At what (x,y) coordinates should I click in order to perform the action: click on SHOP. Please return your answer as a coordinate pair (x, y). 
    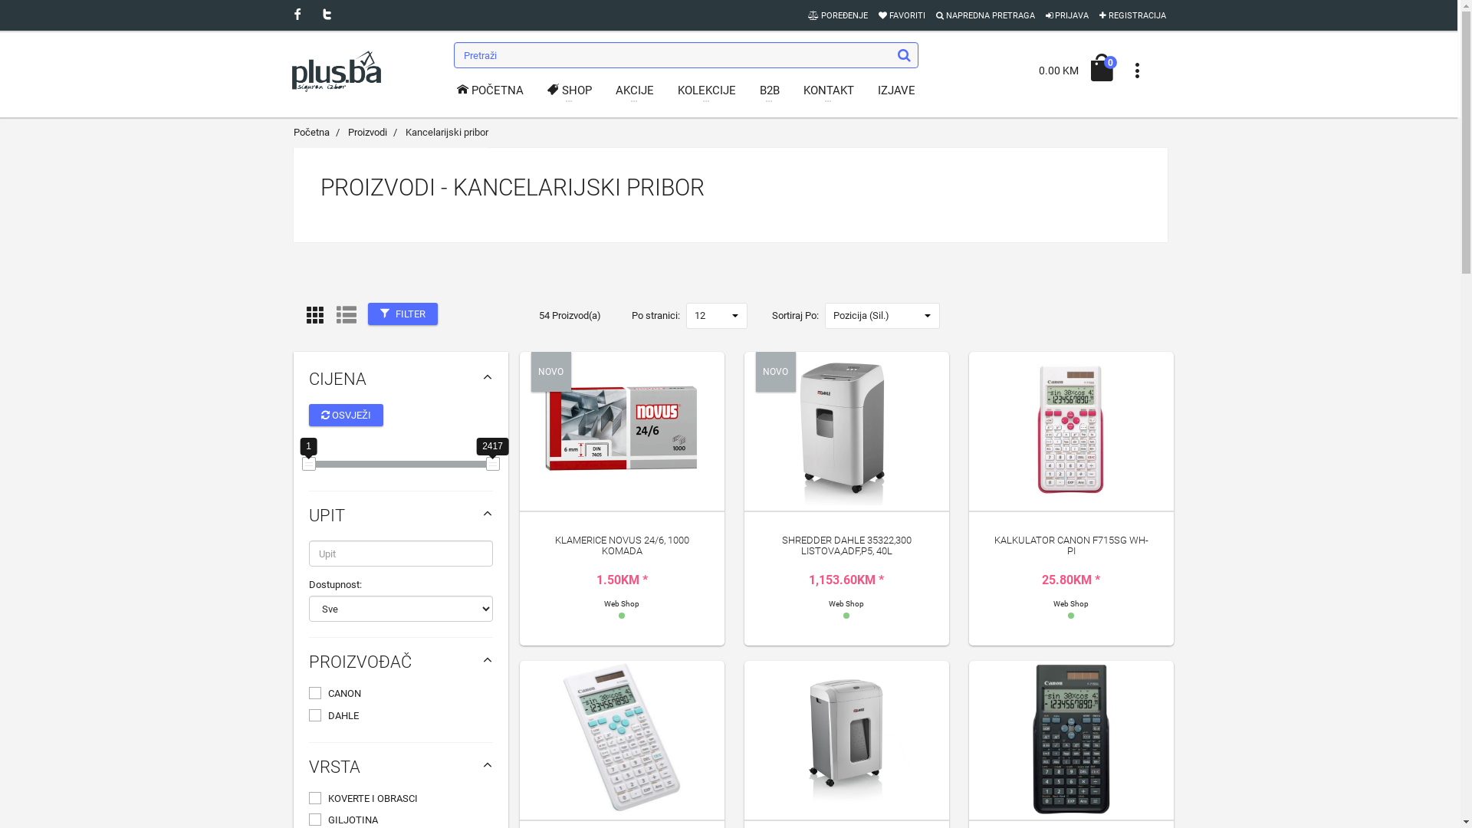
    Looking at the image, I should click on (570, 90).